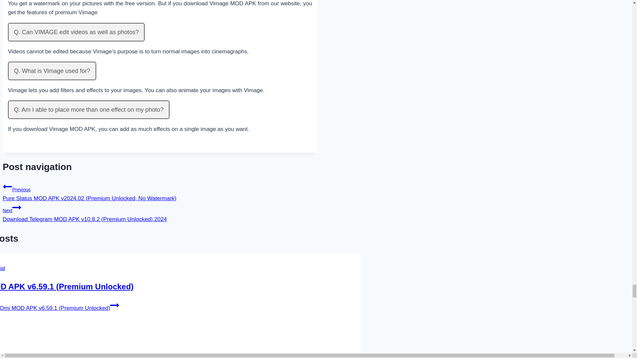 This screenshot has width=637, height=358. Describe the element at coordinates (17, 208) in the screenshot. I see `Continue` at that location.